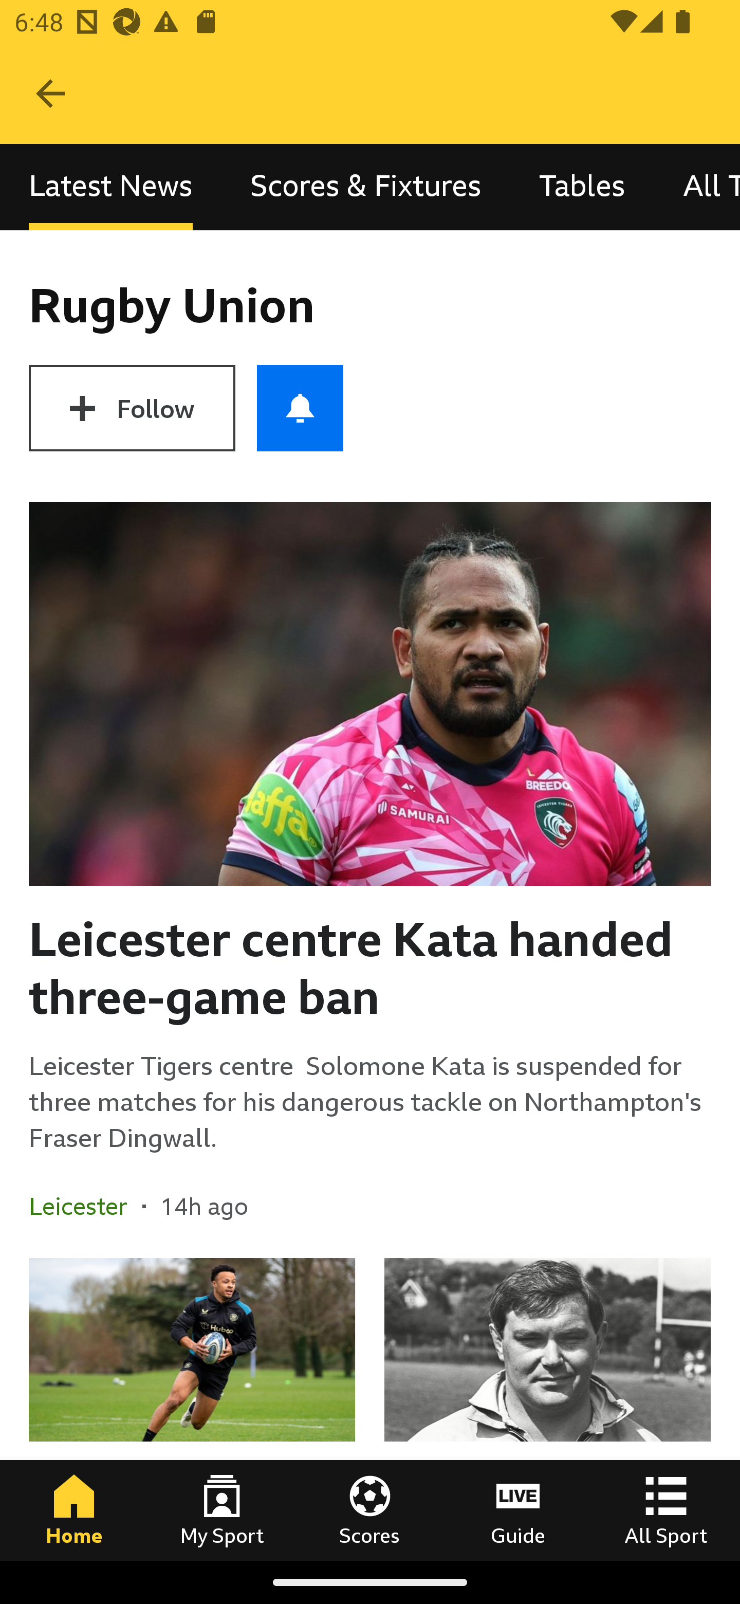 Image resolution: width=740 pixels, height=1604 pixels. I want to click on Tables, so click(582, 187).